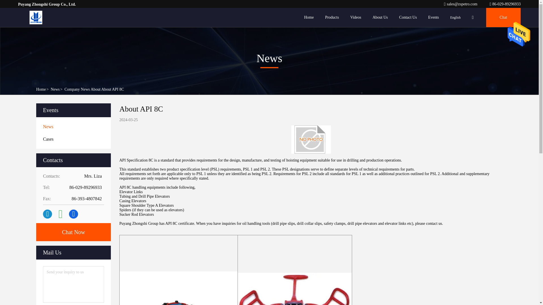 This screenshot has width=543, height=305. I want to click on Puyang Zhongshi Group Co., Ltd., so click(461, 4).